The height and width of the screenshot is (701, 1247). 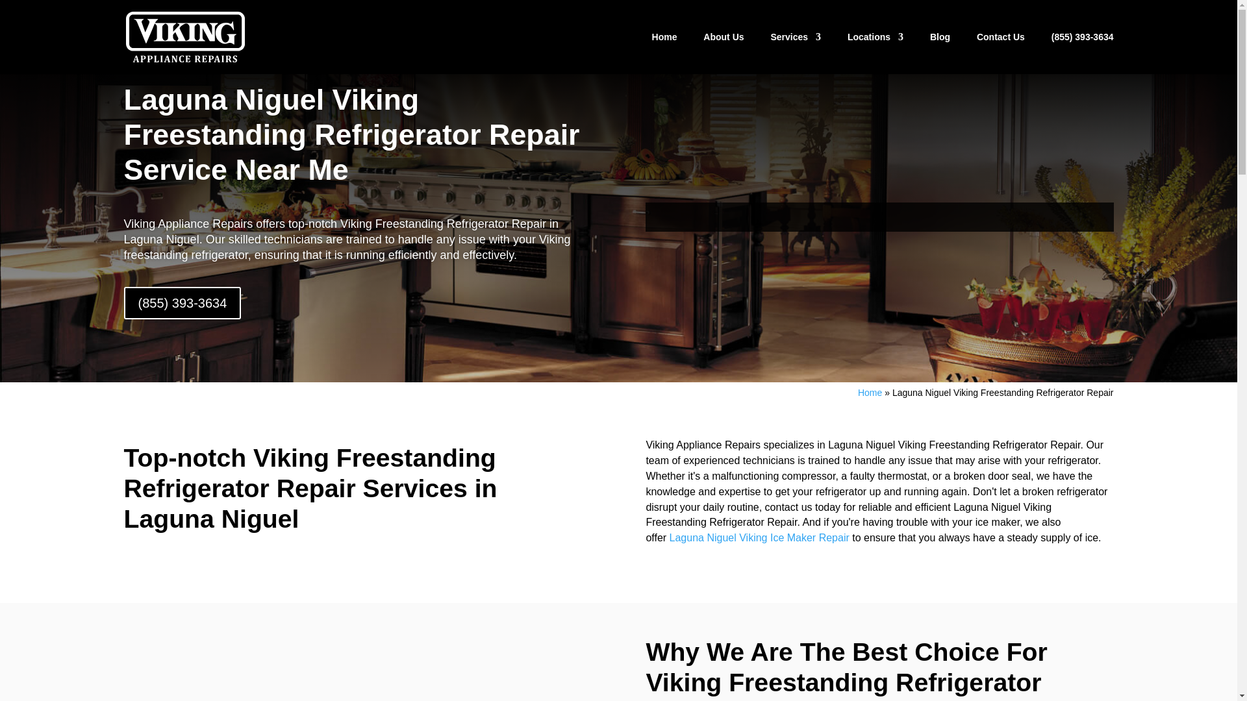 I want to click on Services, so click(x=795, y=49).